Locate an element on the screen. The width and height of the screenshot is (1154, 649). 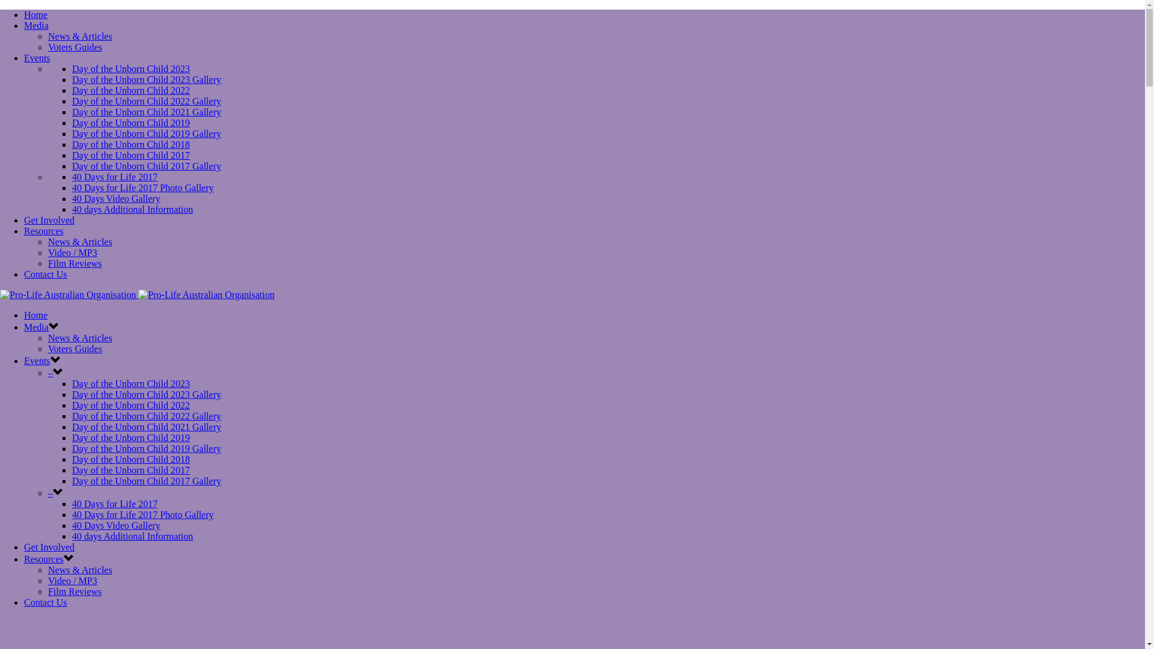
40 Days Video Gallery is located at coordinates (117, 198).